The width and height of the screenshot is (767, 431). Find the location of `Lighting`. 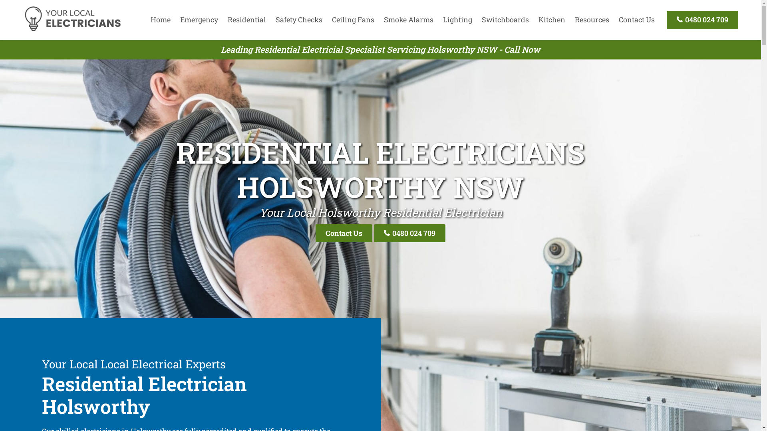

Lighting is located at coordinates (458, 20).